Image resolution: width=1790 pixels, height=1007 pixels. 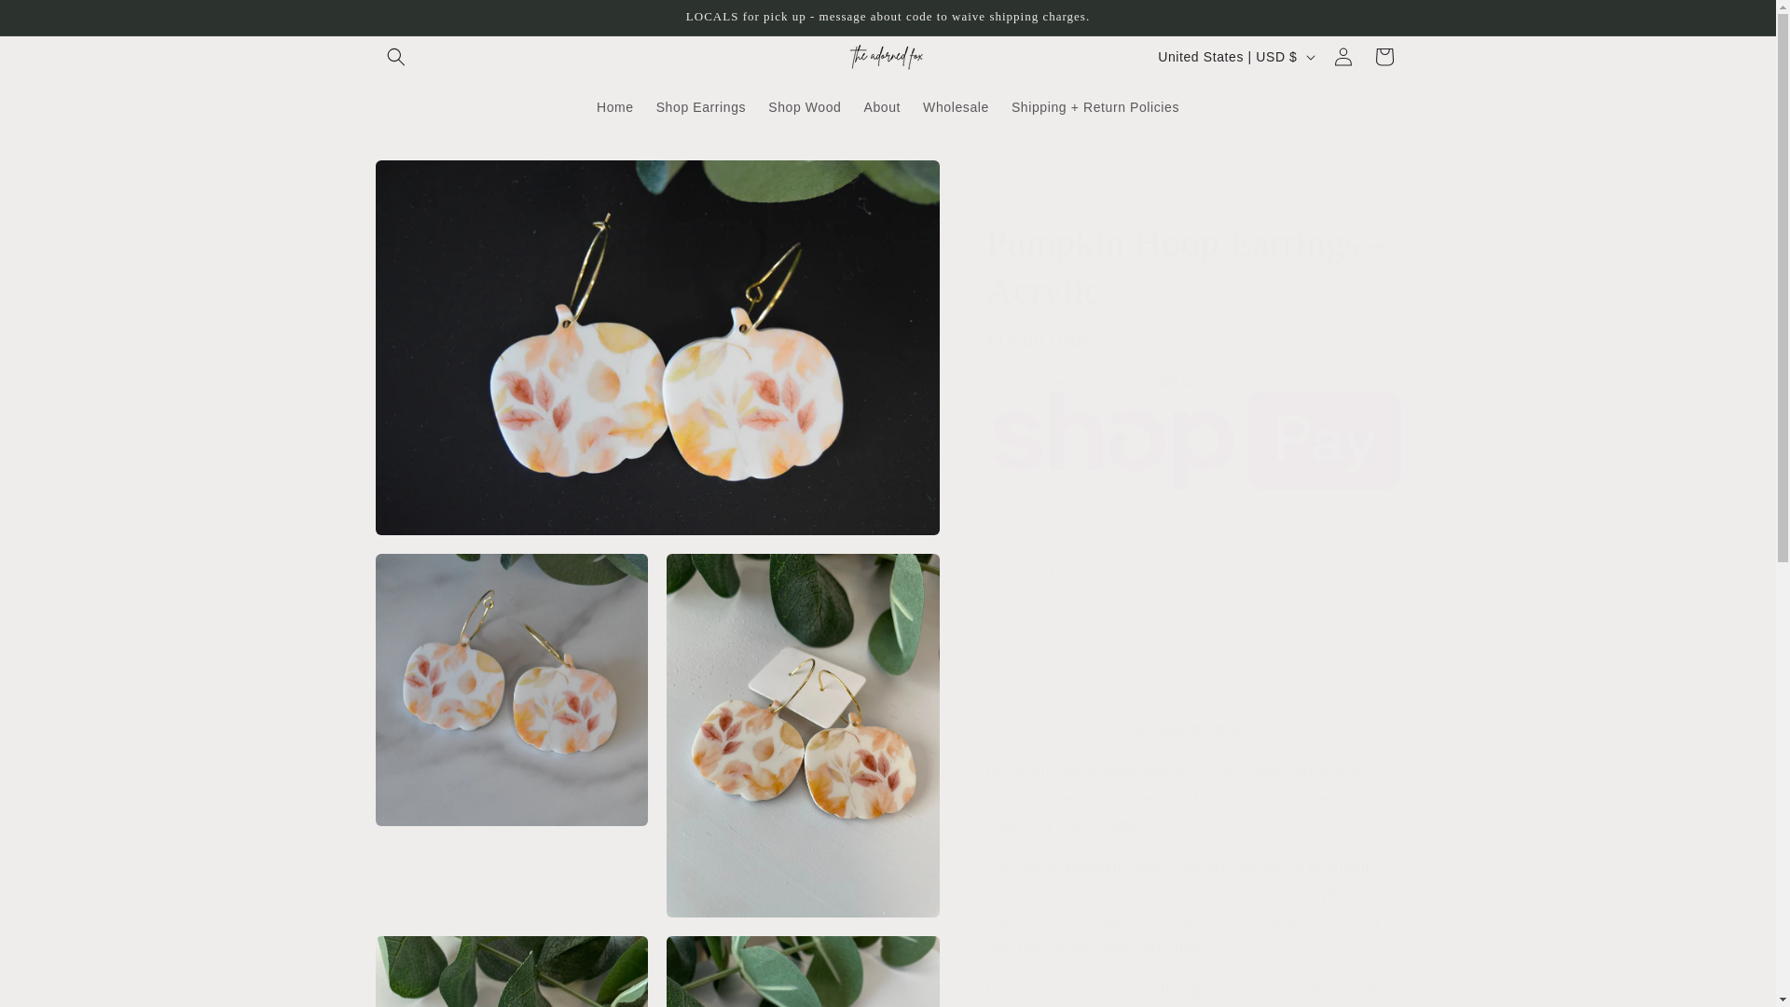 I want to click on Shop Earrings, so click(x=701, y=106).